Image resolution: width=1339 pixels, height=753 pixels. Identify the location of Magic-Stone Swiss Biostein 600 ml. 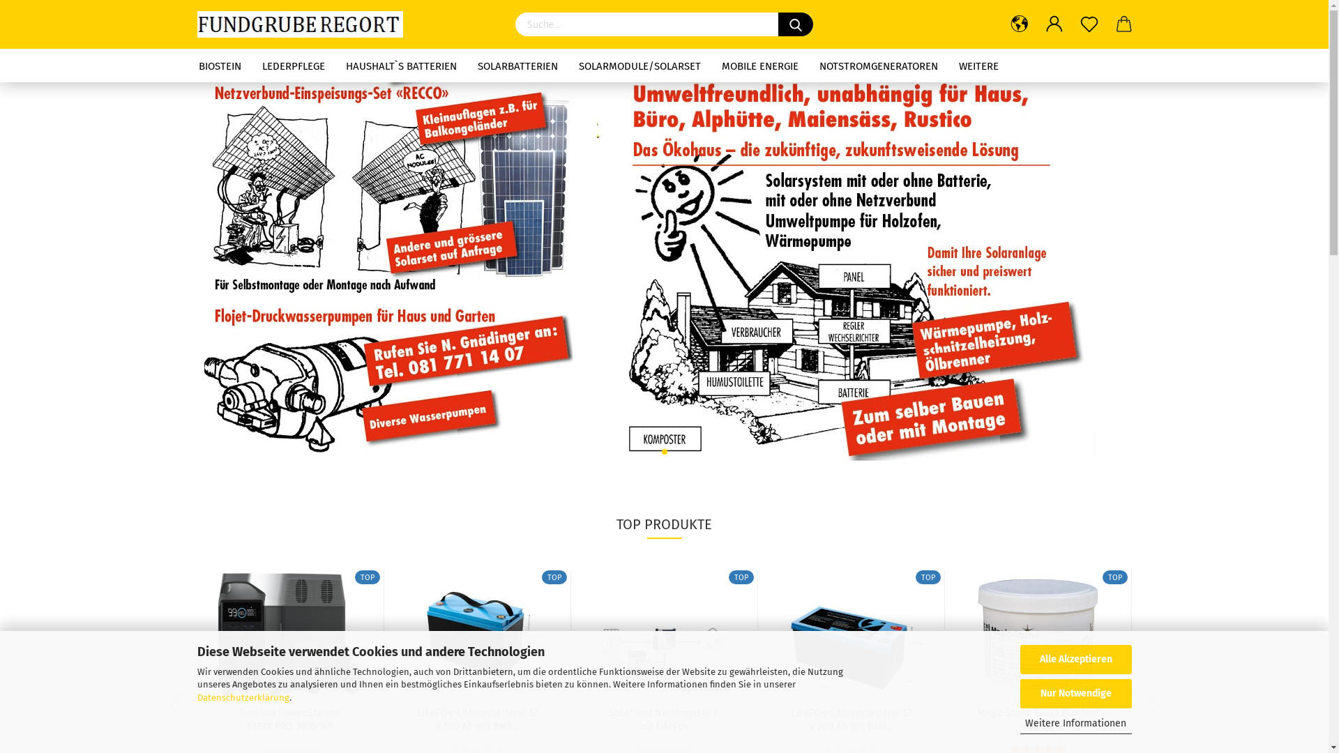
(1038, 633).